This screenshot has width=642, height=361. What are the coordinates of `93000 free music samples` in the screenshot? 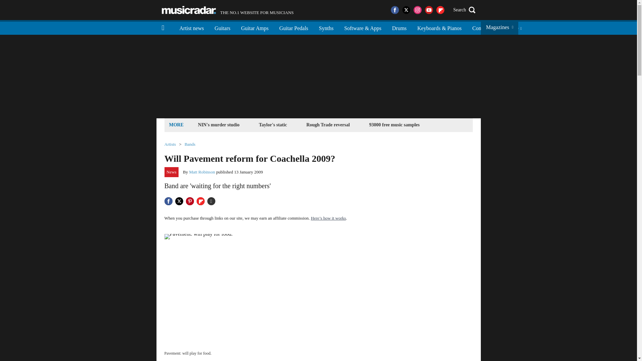 It's located at (189, 10).